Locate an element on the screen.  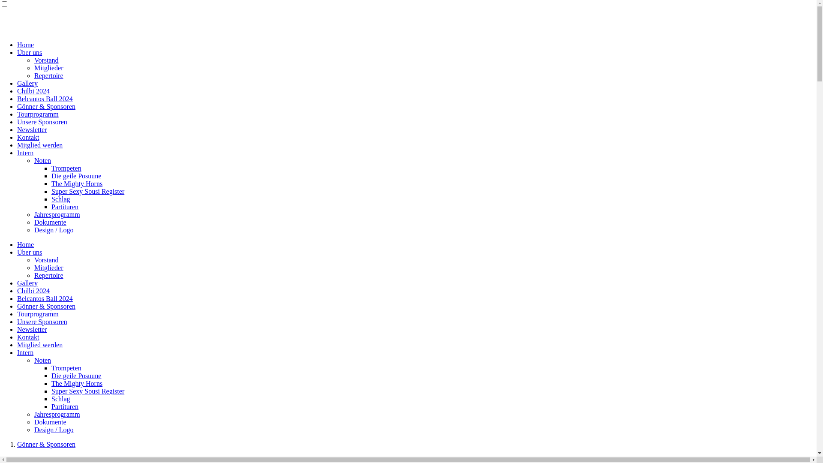
Partituren is located at coordinates (65, 406).